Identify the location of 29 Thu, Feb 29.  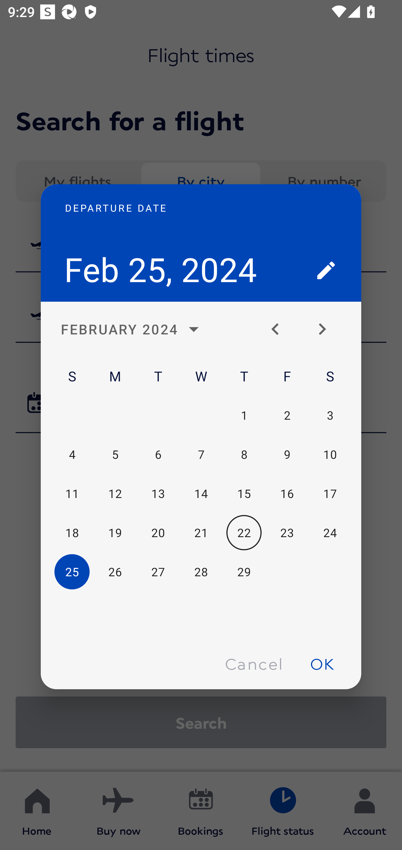
(244, 572).